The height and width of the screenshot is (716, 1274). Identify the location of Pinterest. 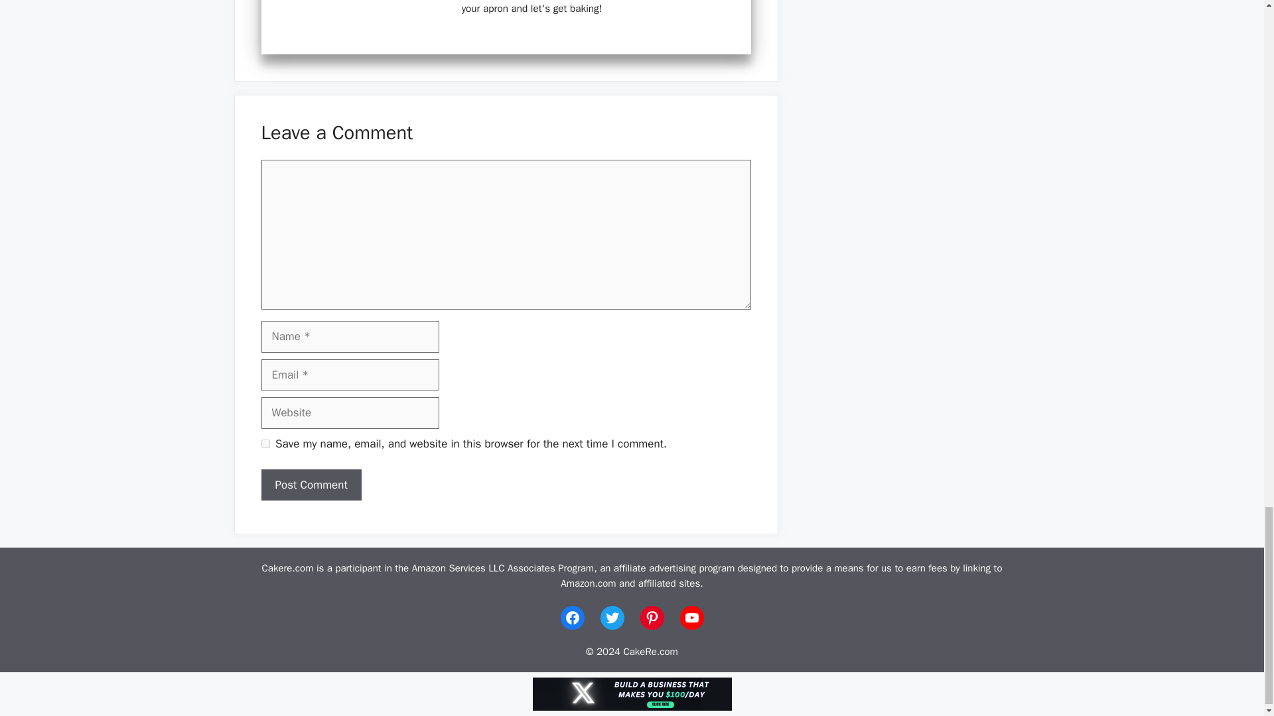
(652, 618).